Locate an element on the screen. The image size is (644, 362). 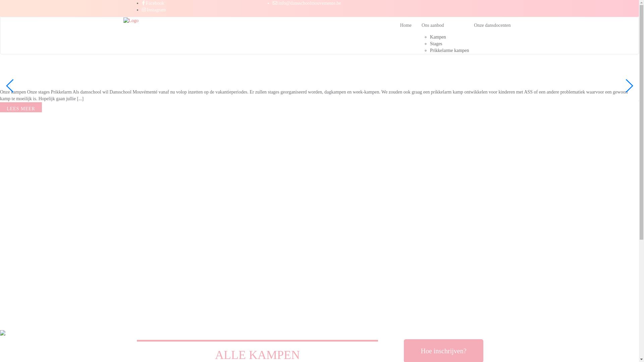
Onze dansdocenten is located at coordinates (492, 25).